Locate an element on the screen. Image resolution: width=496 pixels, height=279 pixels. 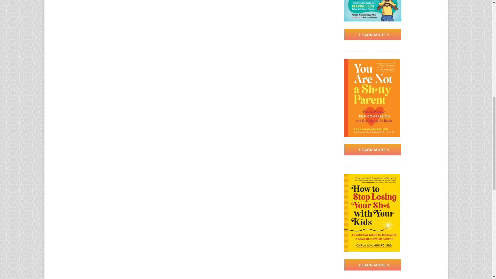
LEARN MORE is located at coordinates (373, 265).